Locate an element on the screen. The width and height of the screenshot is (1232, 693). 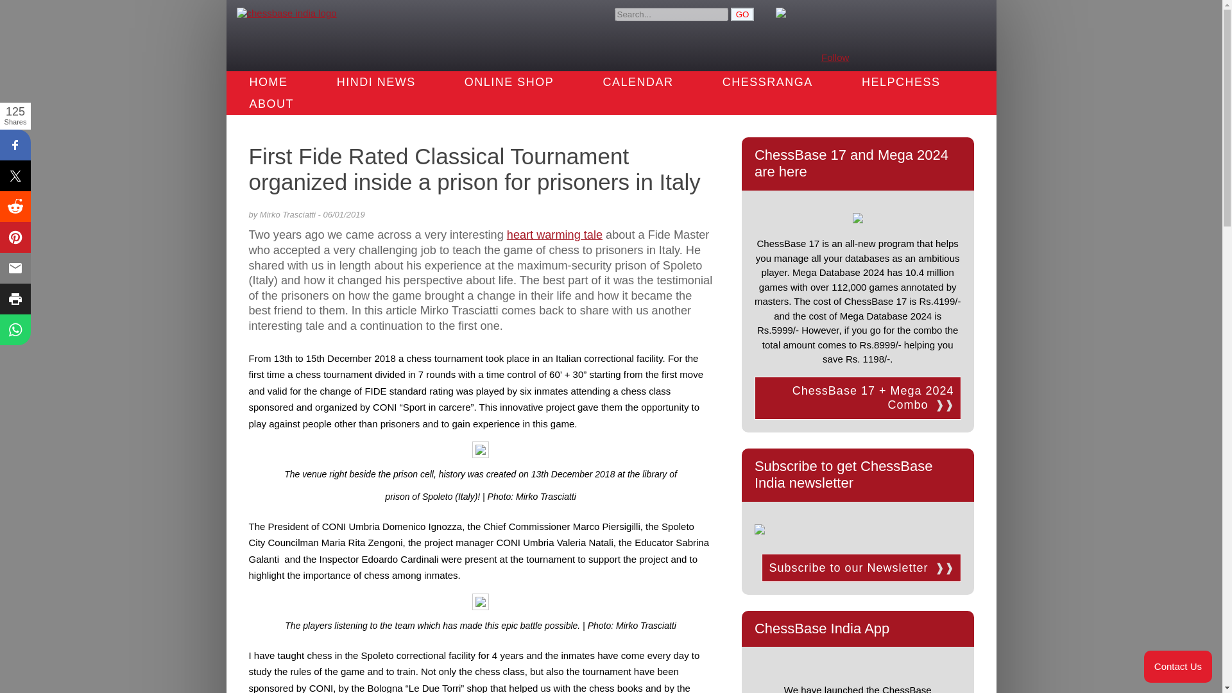
Subscribe to our Newsletter is located at coordinates (861, 568).